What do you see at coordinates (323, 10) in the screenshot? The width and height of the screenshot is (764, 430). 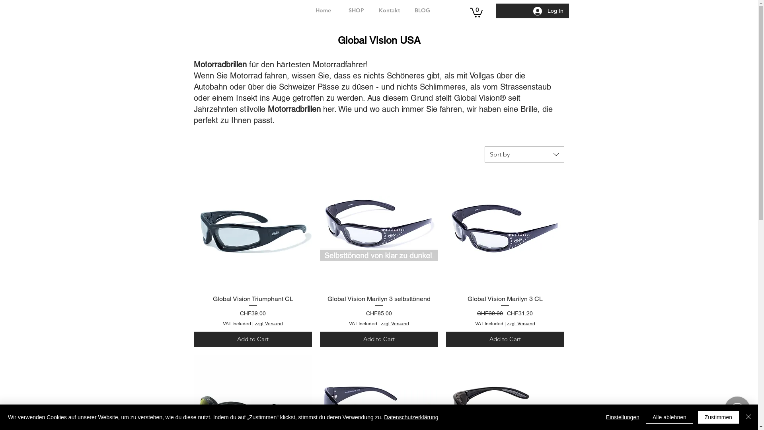 I see `Home` at bounding box center [323, 10].